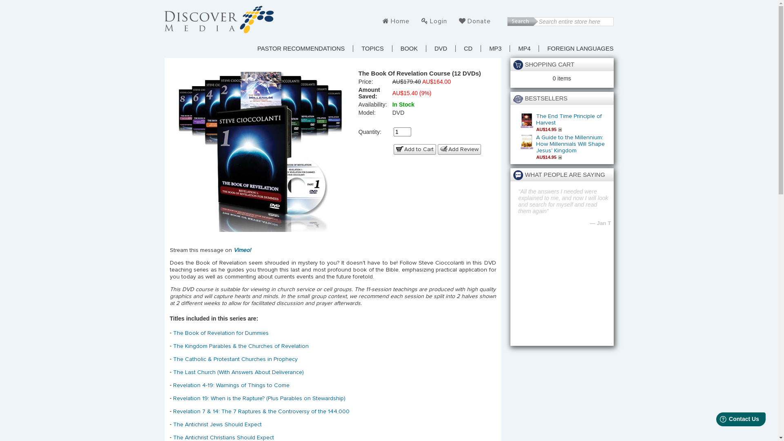 The width and height of the screenshot is (784, 441). I want to click on Add to Cart, so click(561, 129).